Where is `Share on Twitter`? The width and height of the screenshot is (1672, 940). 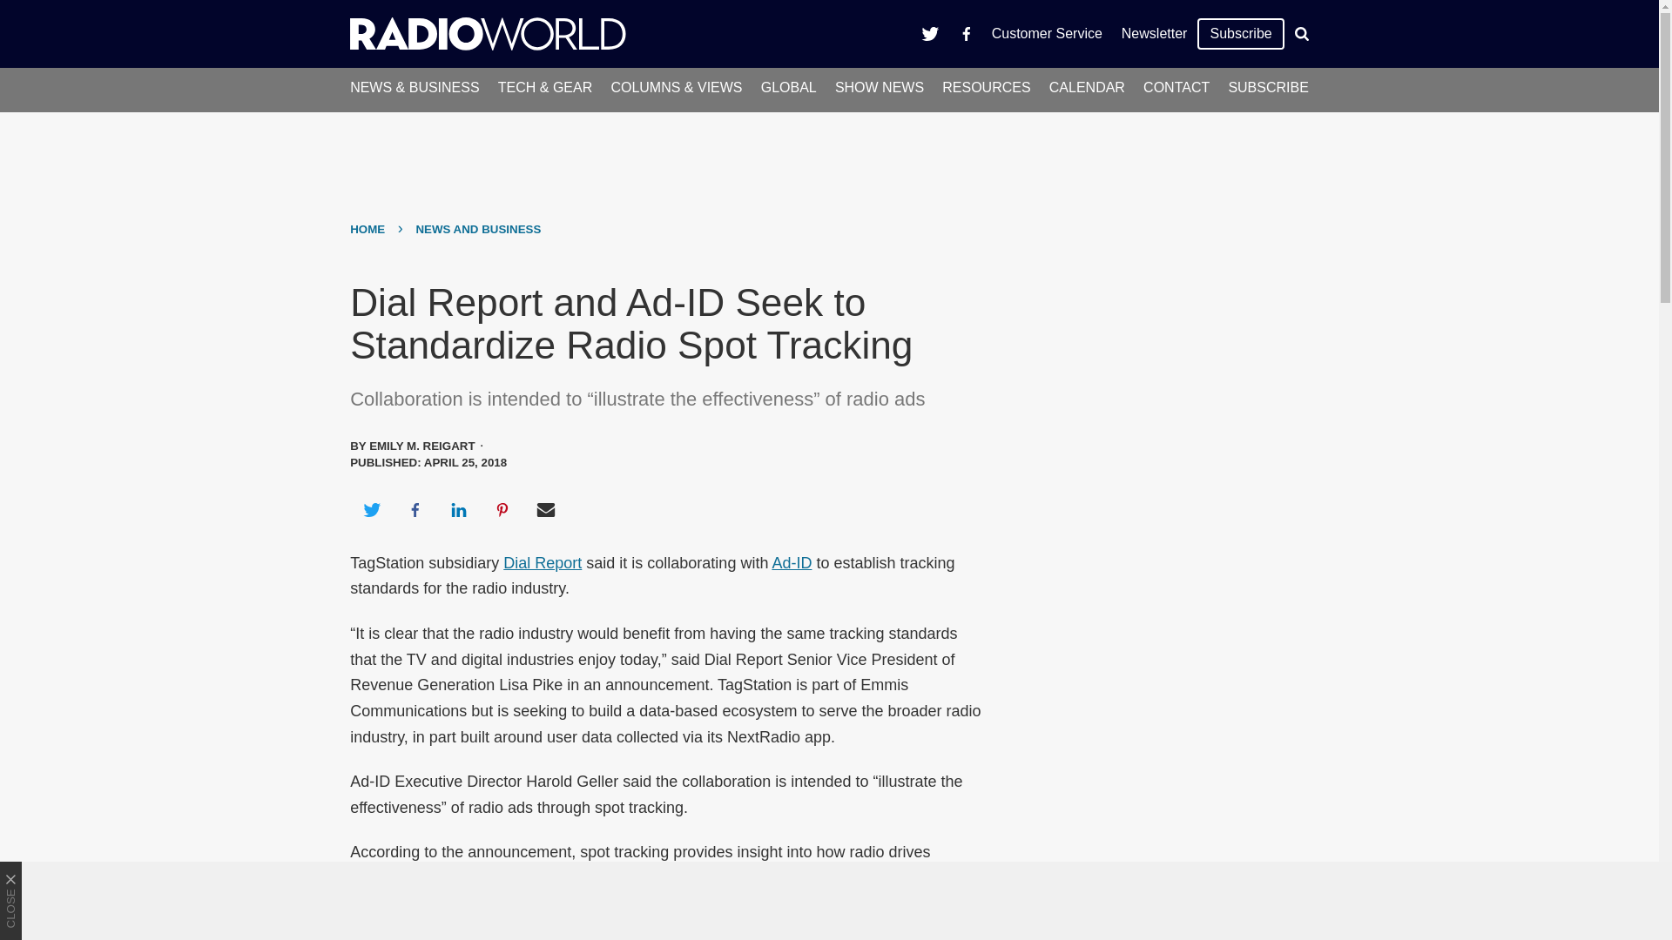 Share on Twitter is located at coordinates (371, 510).